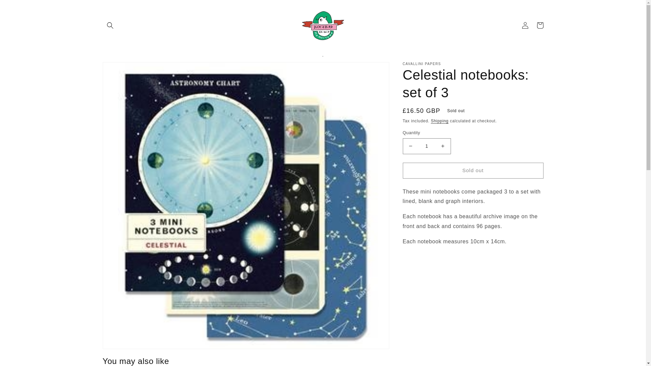 The height and width of the screenshot is (366, 651). What do you see at coordinates (443, 146) in the screenshot?
I see `Increase quantity for Celestial notebooks: set of 3` at bounding box center [443, 146].